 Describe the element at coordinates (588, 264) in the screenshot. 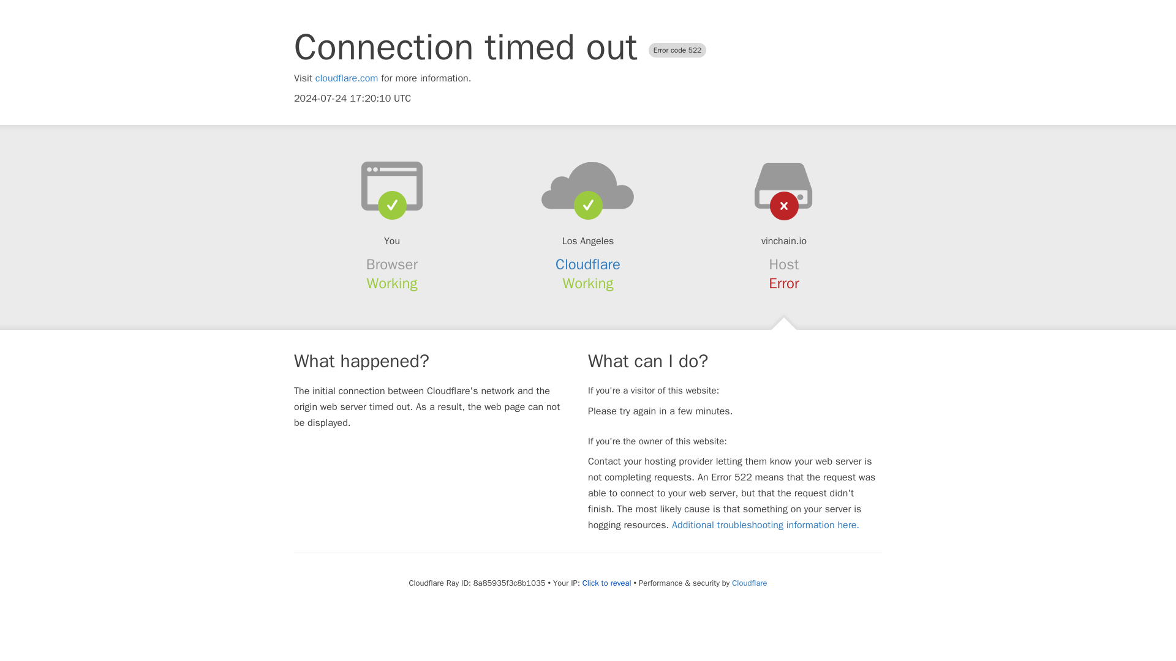

I see `Cloudflare` at that location.